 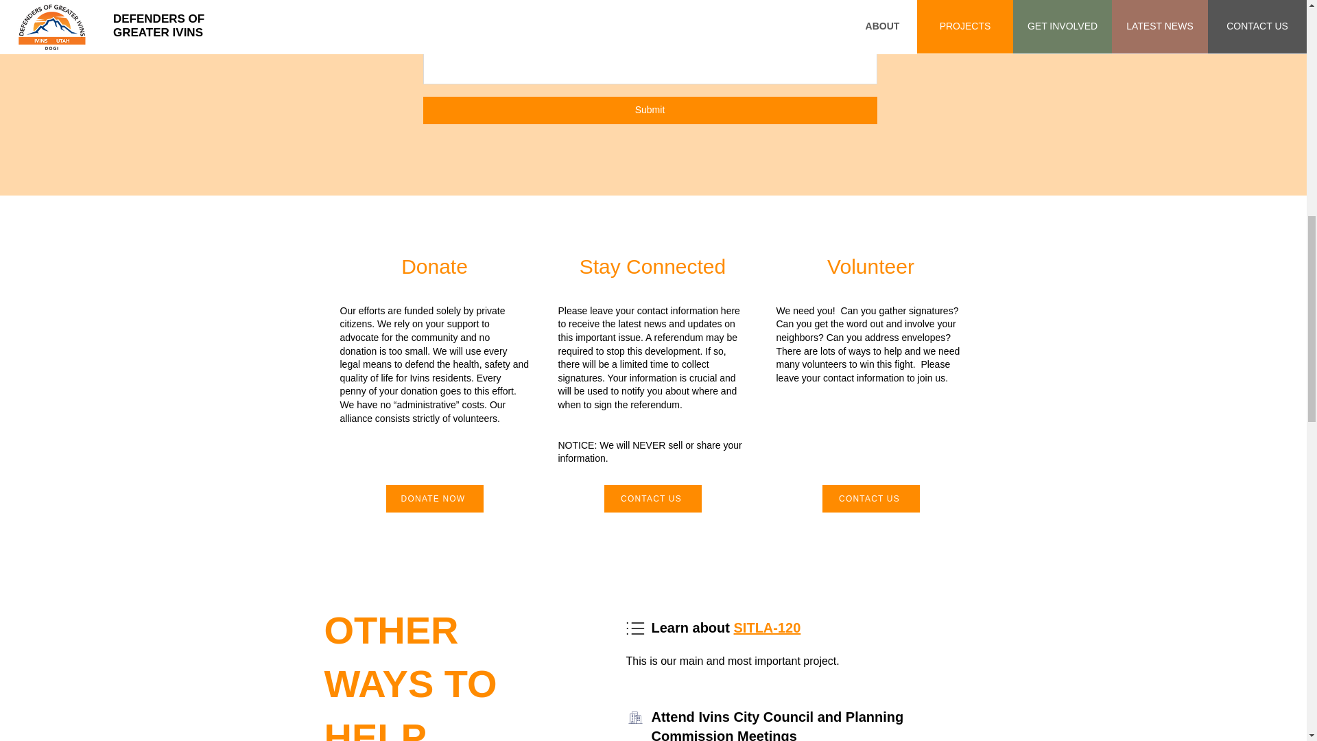 I want to click on CONTACT US, so click(x=652, y=499).